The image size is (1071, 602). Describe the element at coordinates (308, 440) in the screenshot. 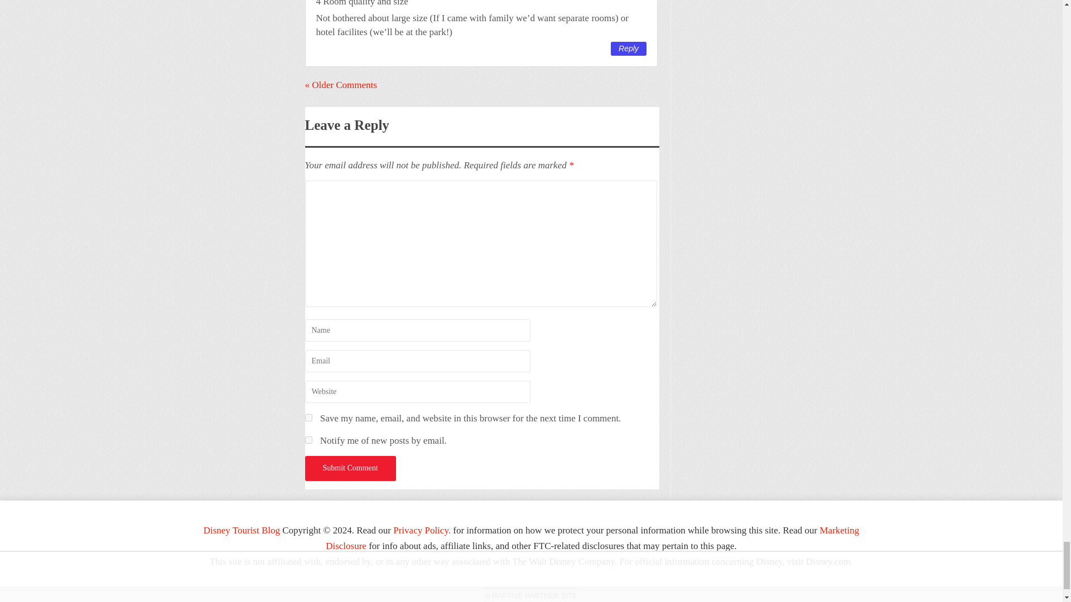

I see `subscribe` at that location.